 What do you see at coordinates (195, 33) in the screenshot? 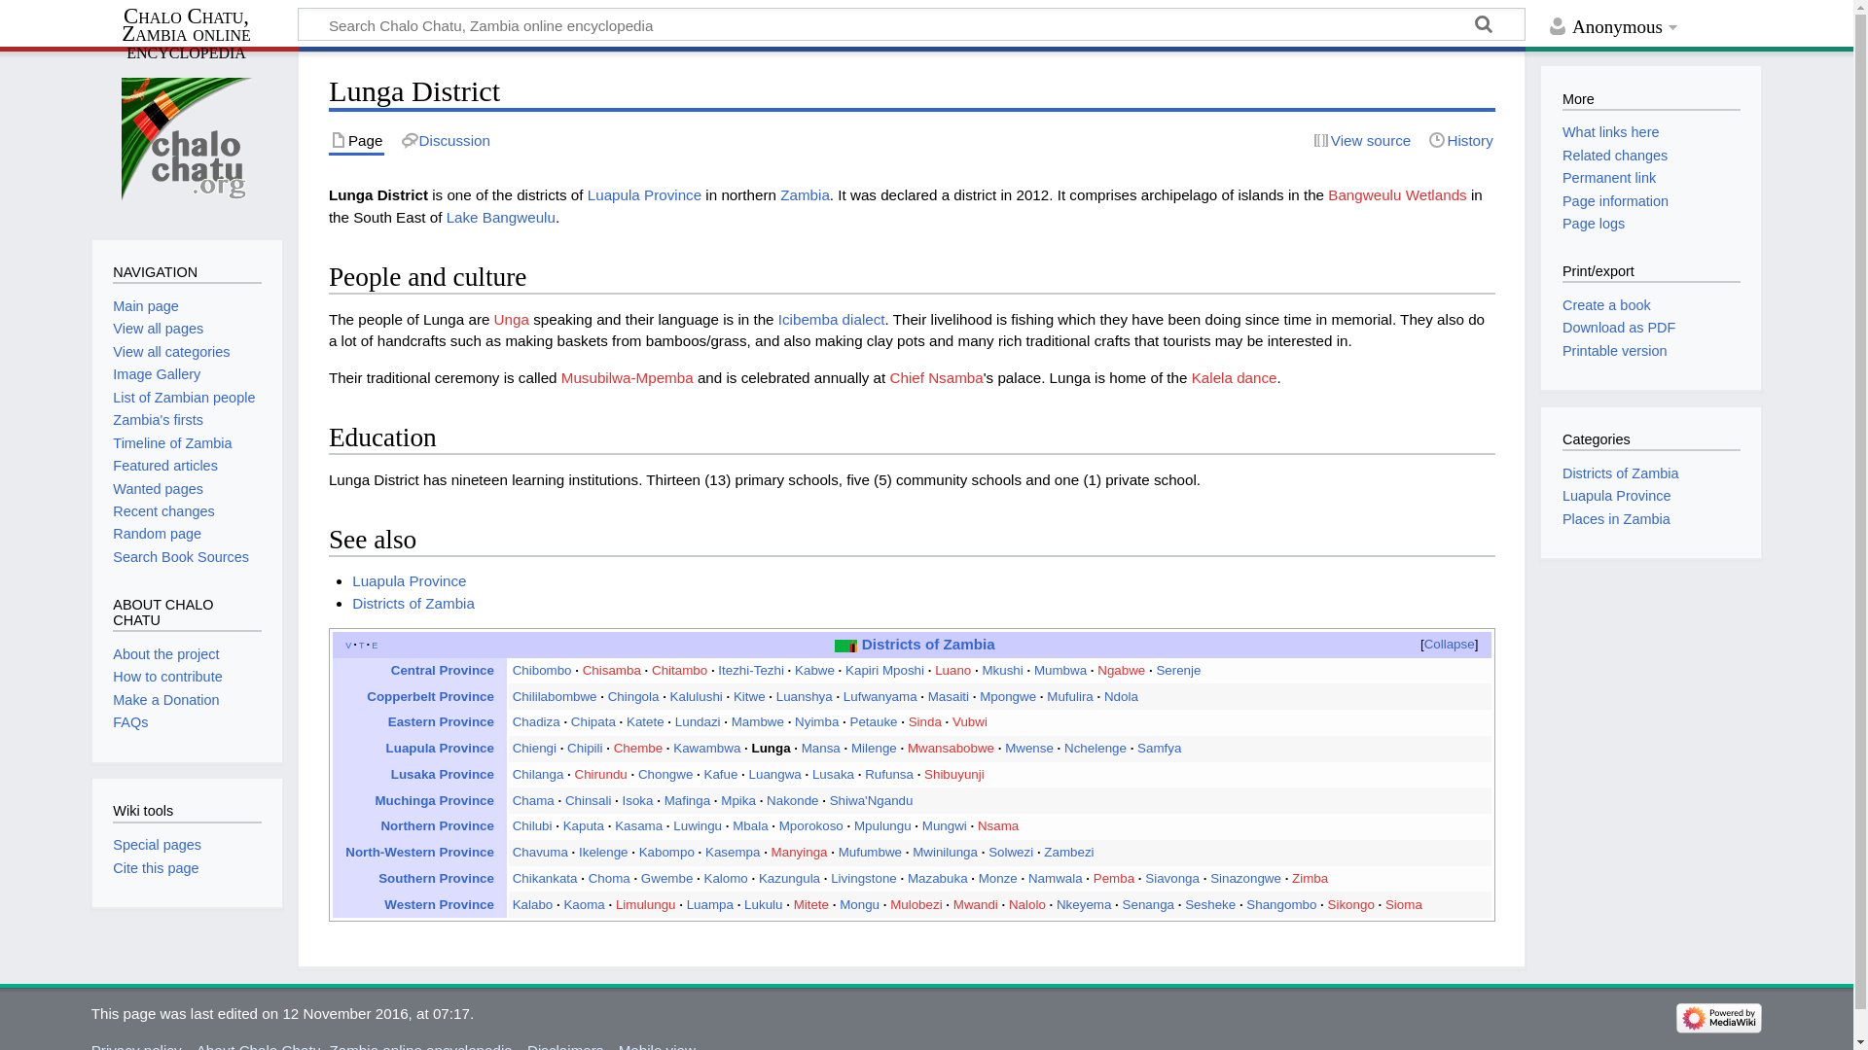
I see `Chalo Chatu, Zambia online encyclopedia` at bounding box center [195, 33].